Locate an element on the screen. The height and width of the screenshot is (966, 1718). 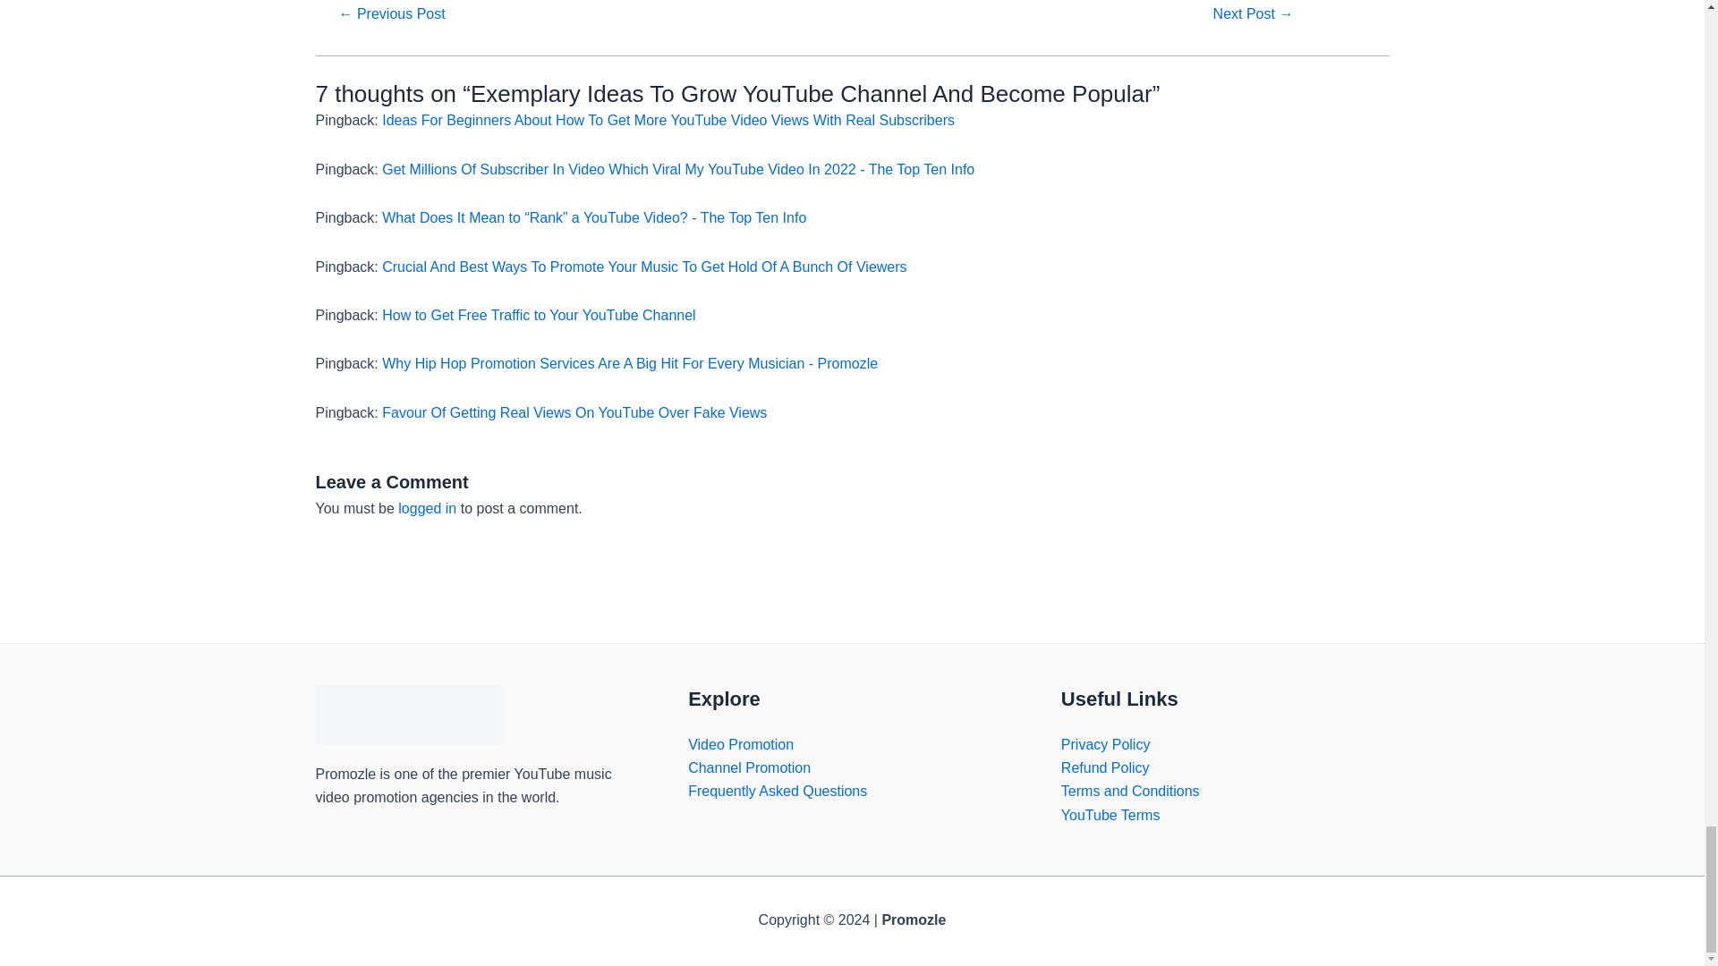
Channel Promotion is located at coordinates (750, 767).